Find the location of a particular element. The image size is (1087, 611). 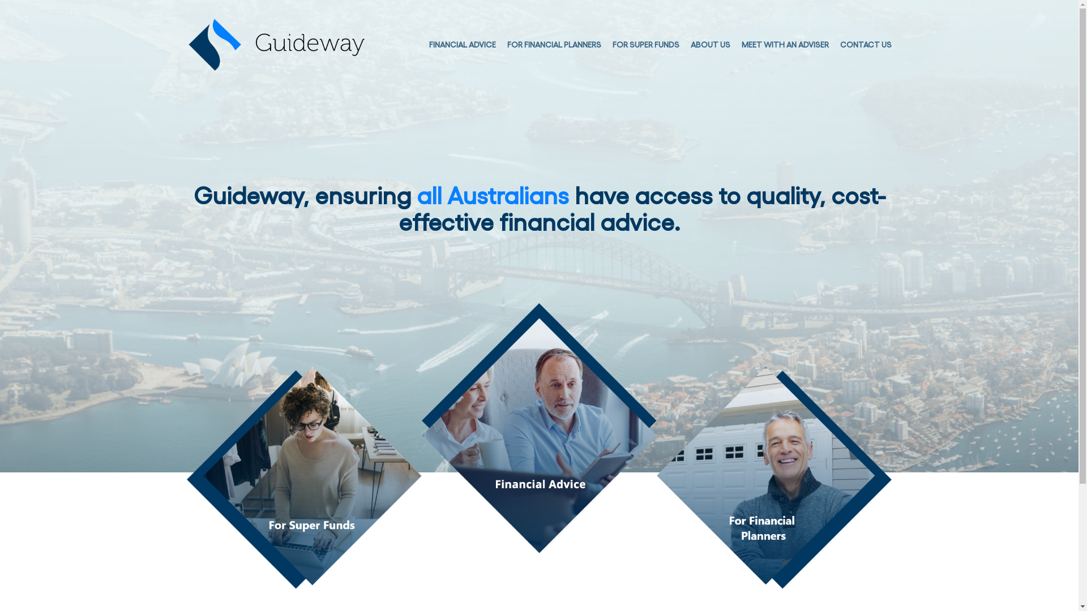

FOR FINANCIAL PLANNERS is located at coordinates (554, 44).